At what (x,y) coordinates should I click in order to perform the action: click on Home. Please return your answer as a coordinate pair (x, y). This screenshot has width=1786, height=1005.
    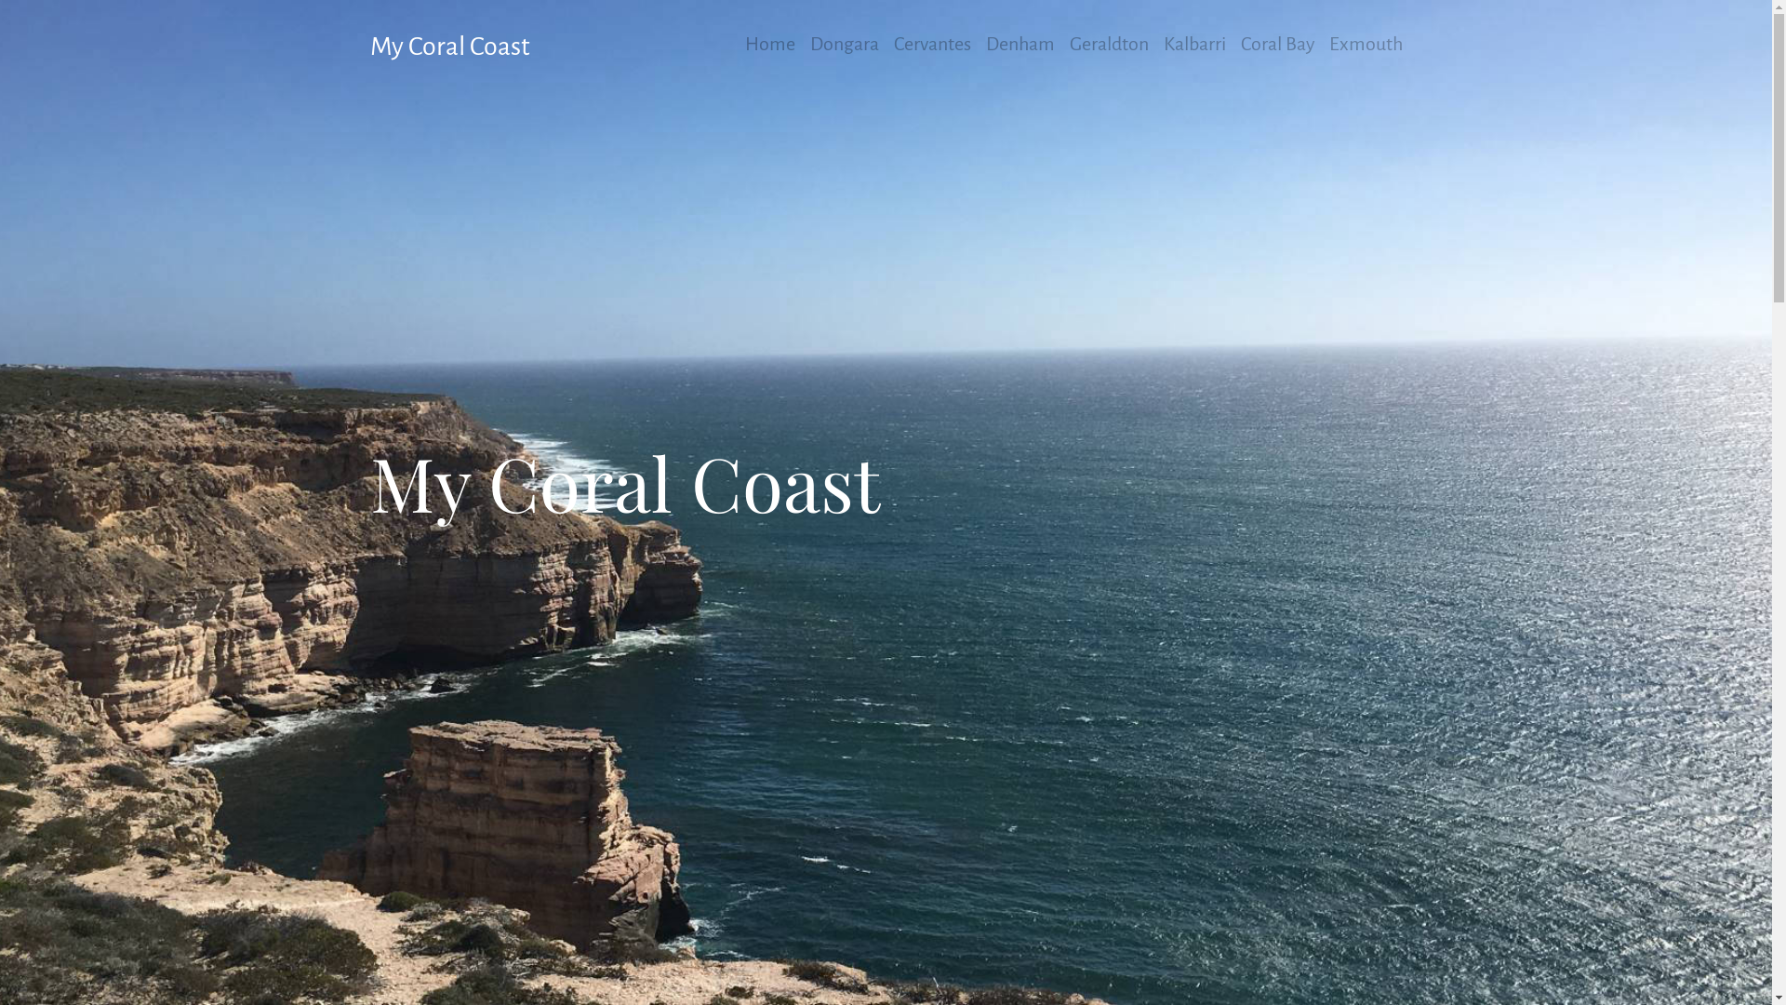
    Looking at the image, I should click on (769, 45).